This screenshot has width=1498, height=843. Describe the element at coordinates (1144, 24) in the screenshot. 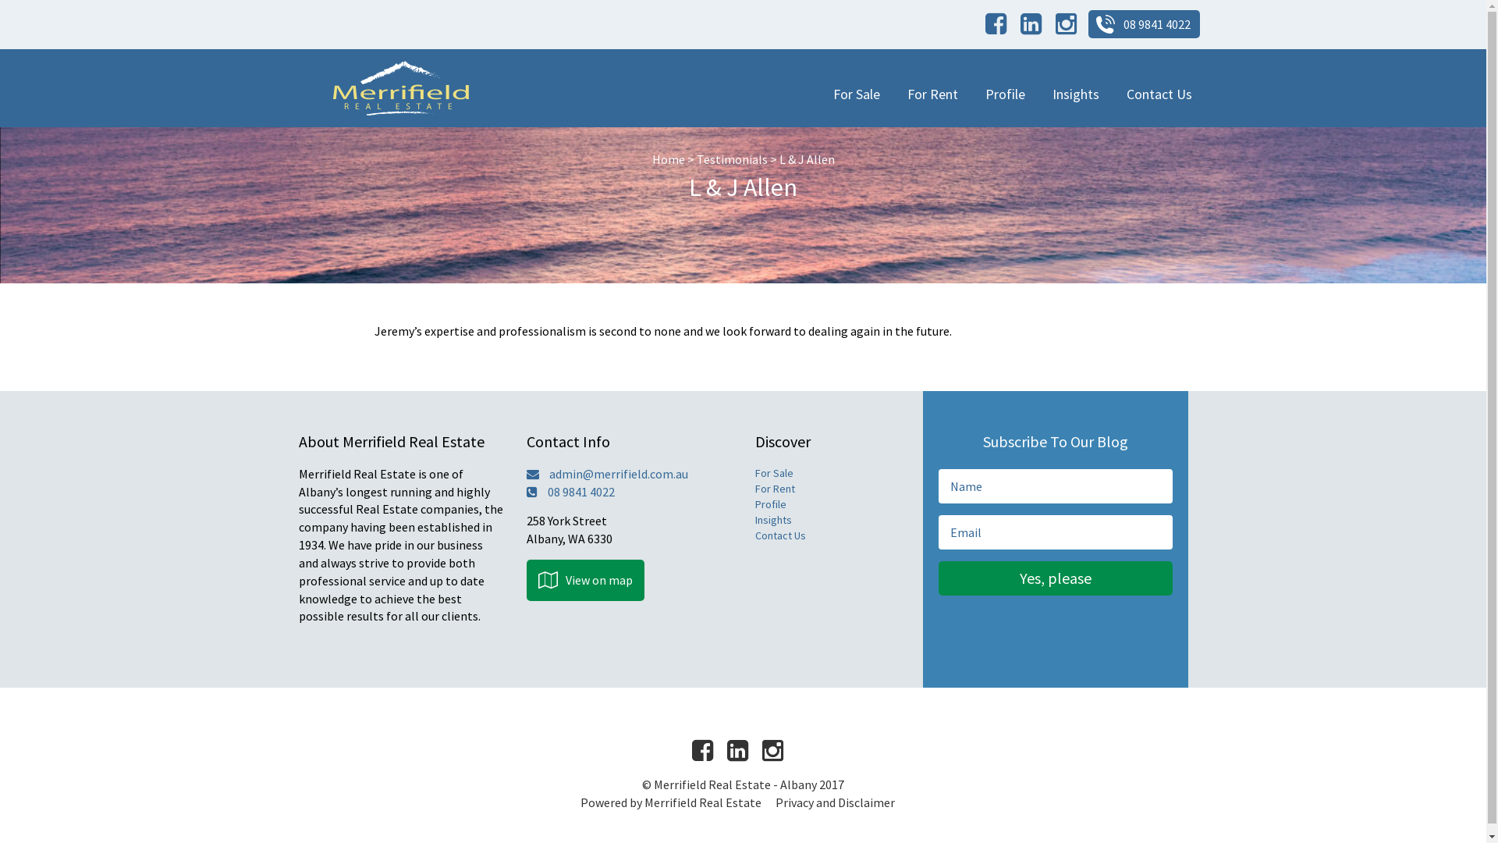

I see `08 9841 4022` at that location.